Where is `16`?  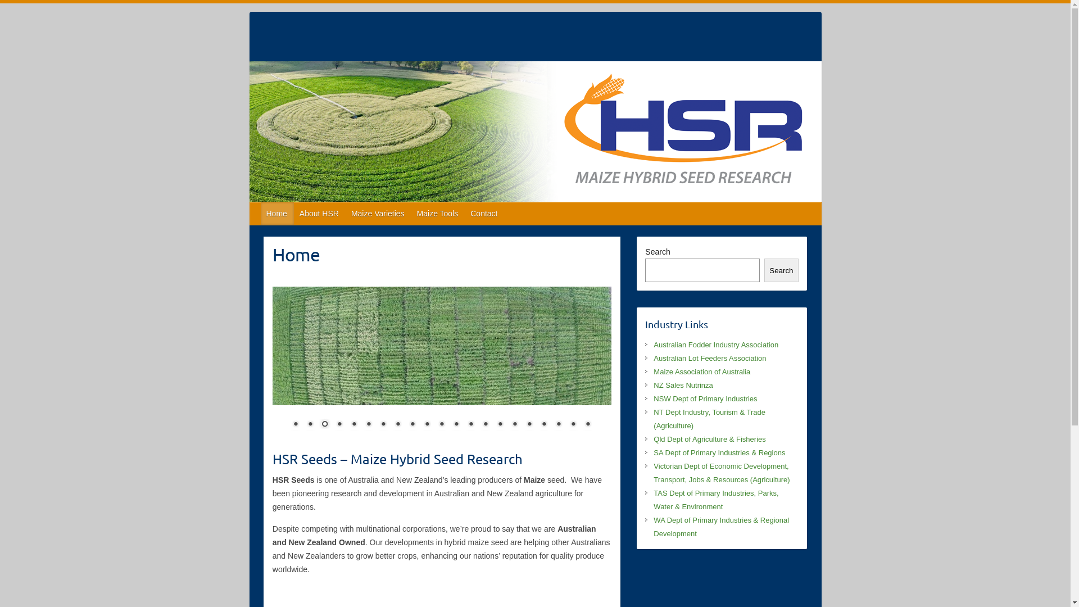 16 is located at coordinates (515, 425).